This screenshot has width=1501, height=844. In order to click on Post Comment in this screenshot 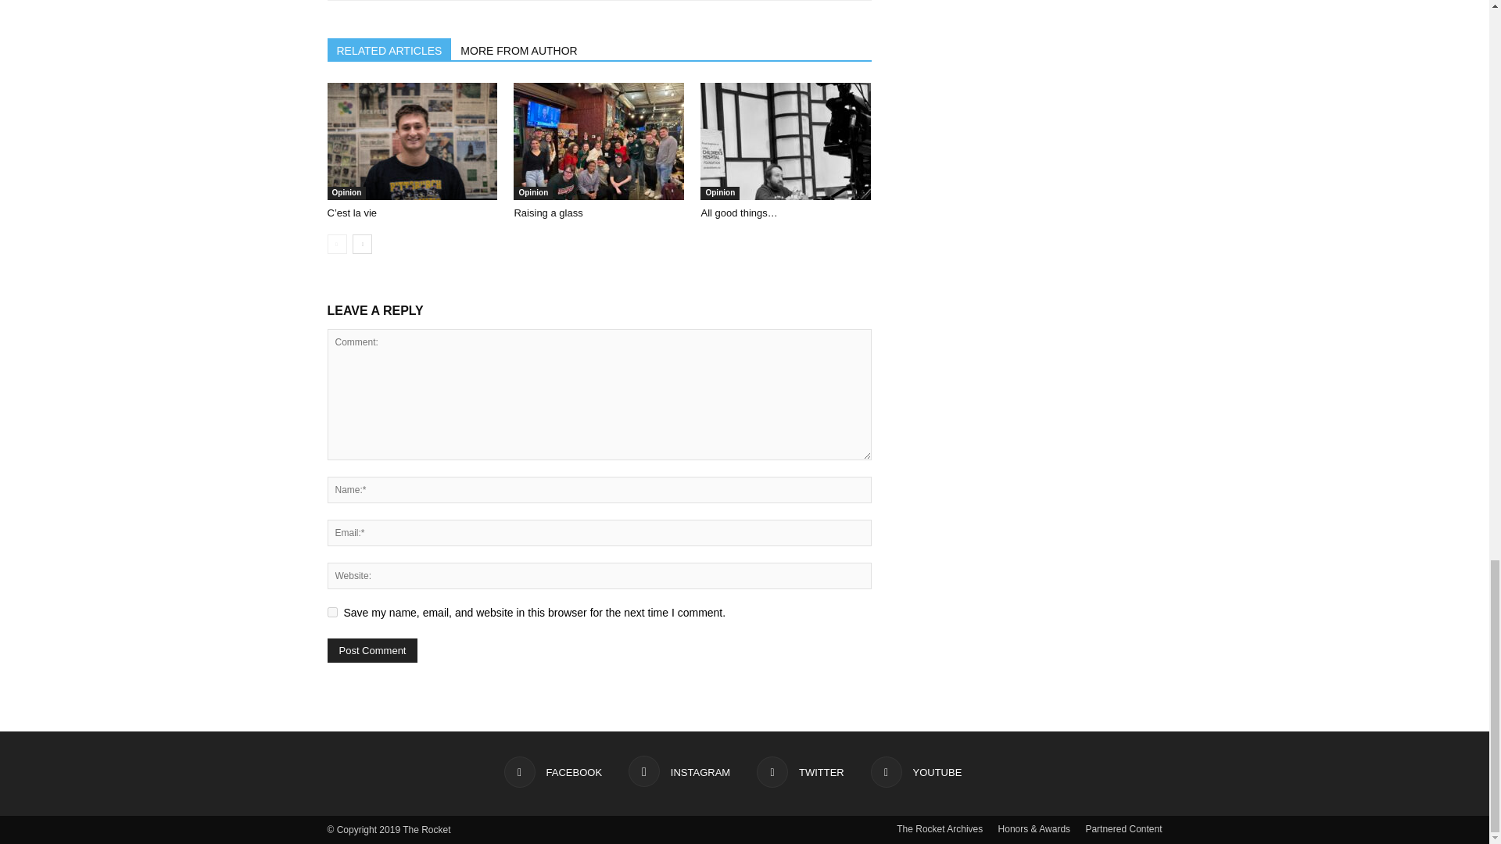, I will do `click(372, 650)`.